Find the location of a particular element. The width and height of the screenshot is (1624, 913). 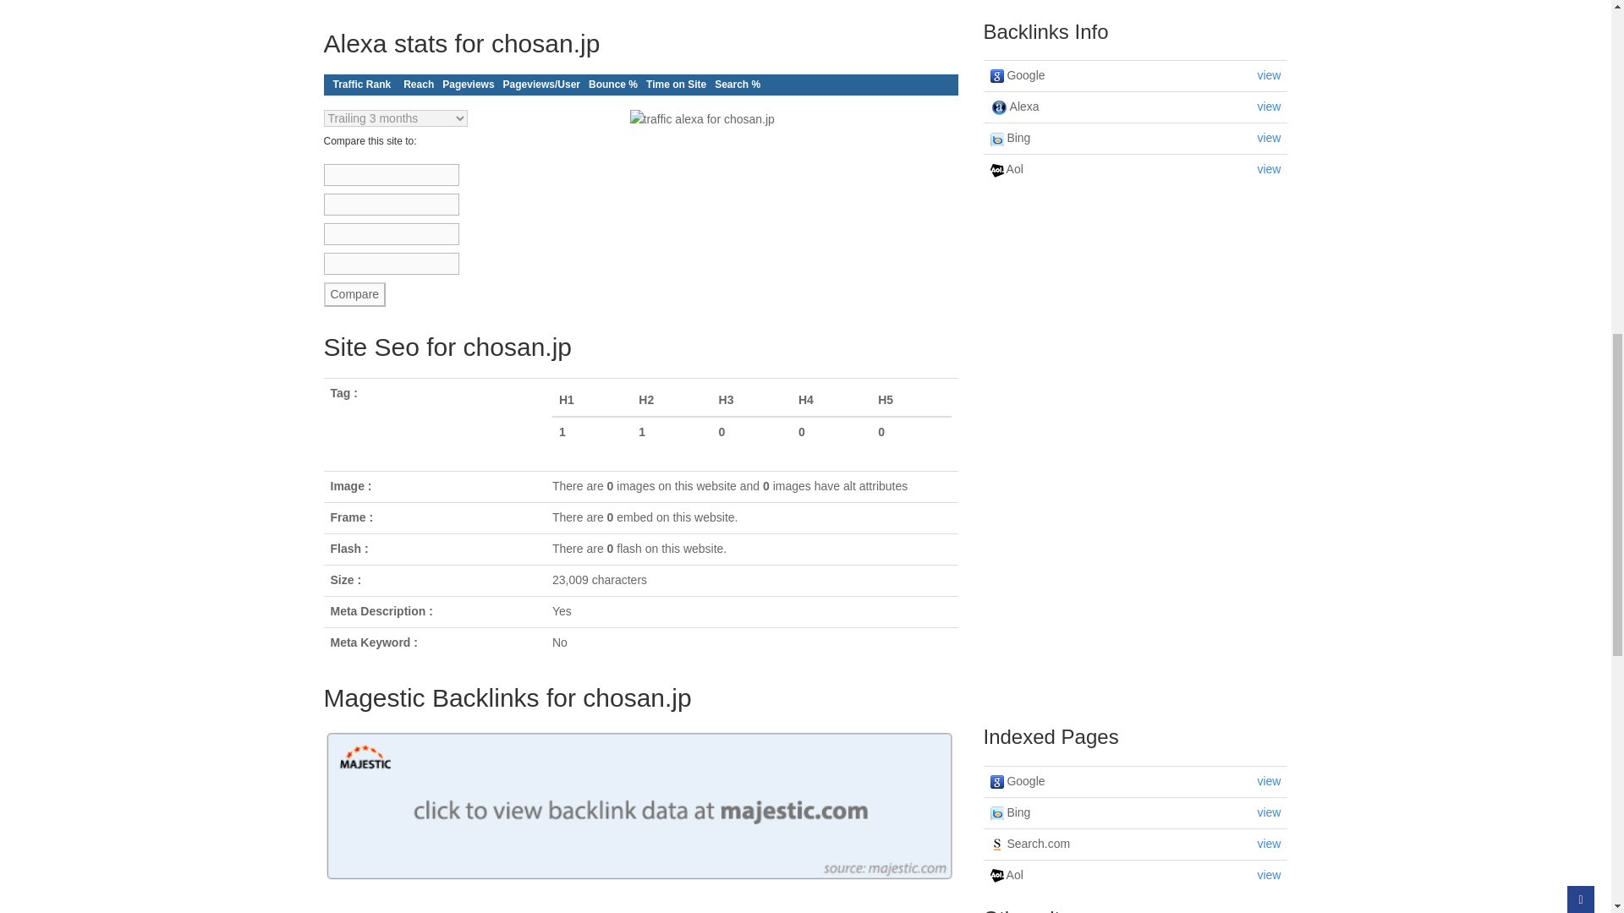

view is located at coordinates (1269, 106).